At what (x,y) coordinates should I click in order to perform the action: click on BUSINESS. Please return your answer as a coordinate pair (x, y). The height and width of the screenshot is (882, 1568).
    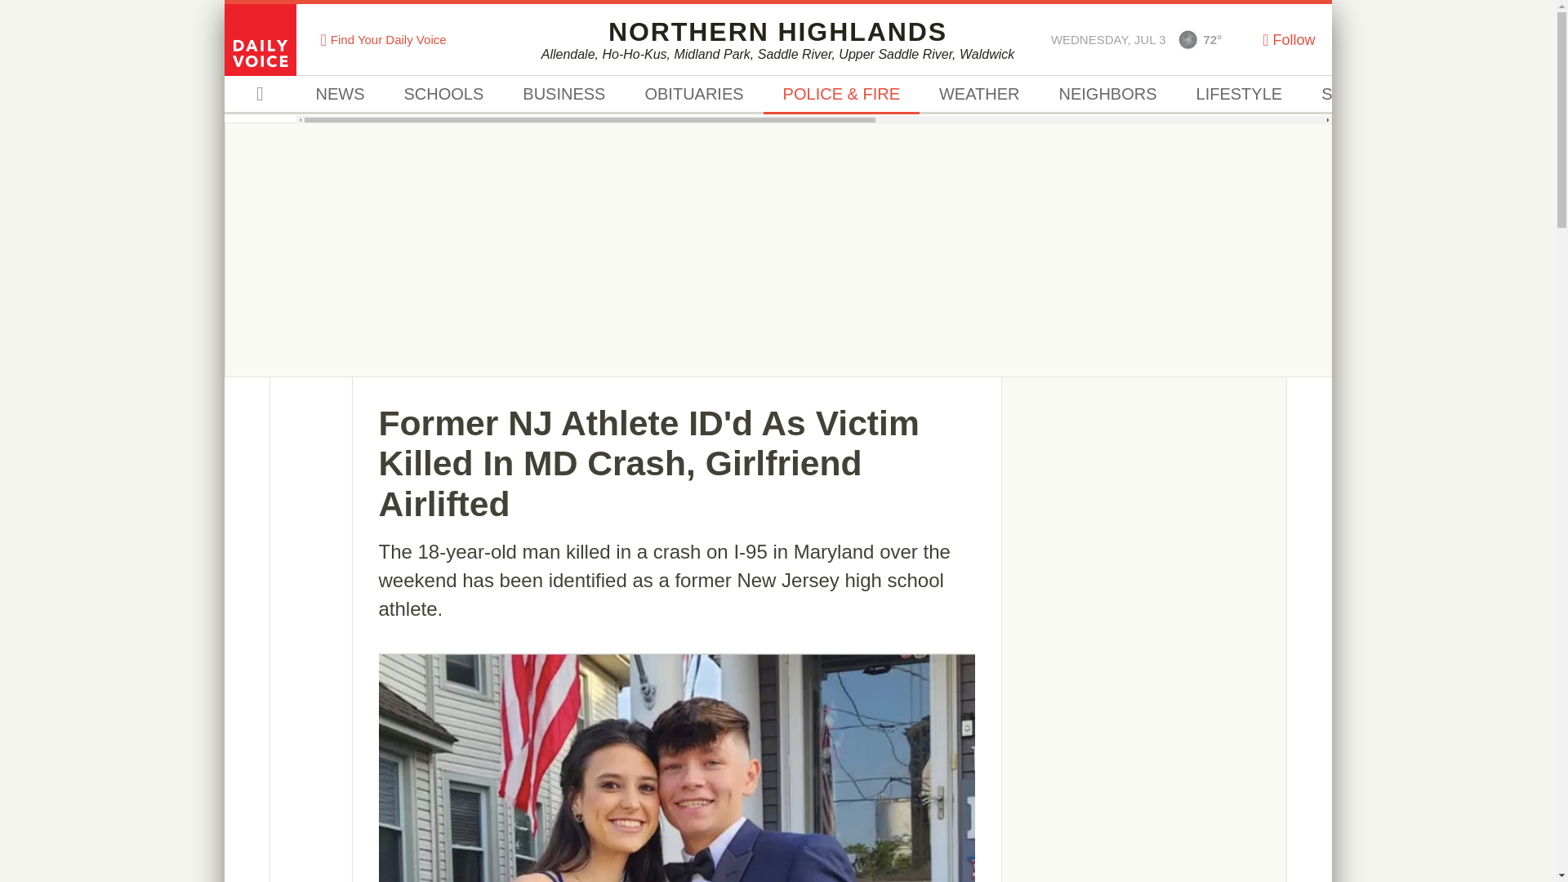
    Looking at the image, I should click on (563, 95).